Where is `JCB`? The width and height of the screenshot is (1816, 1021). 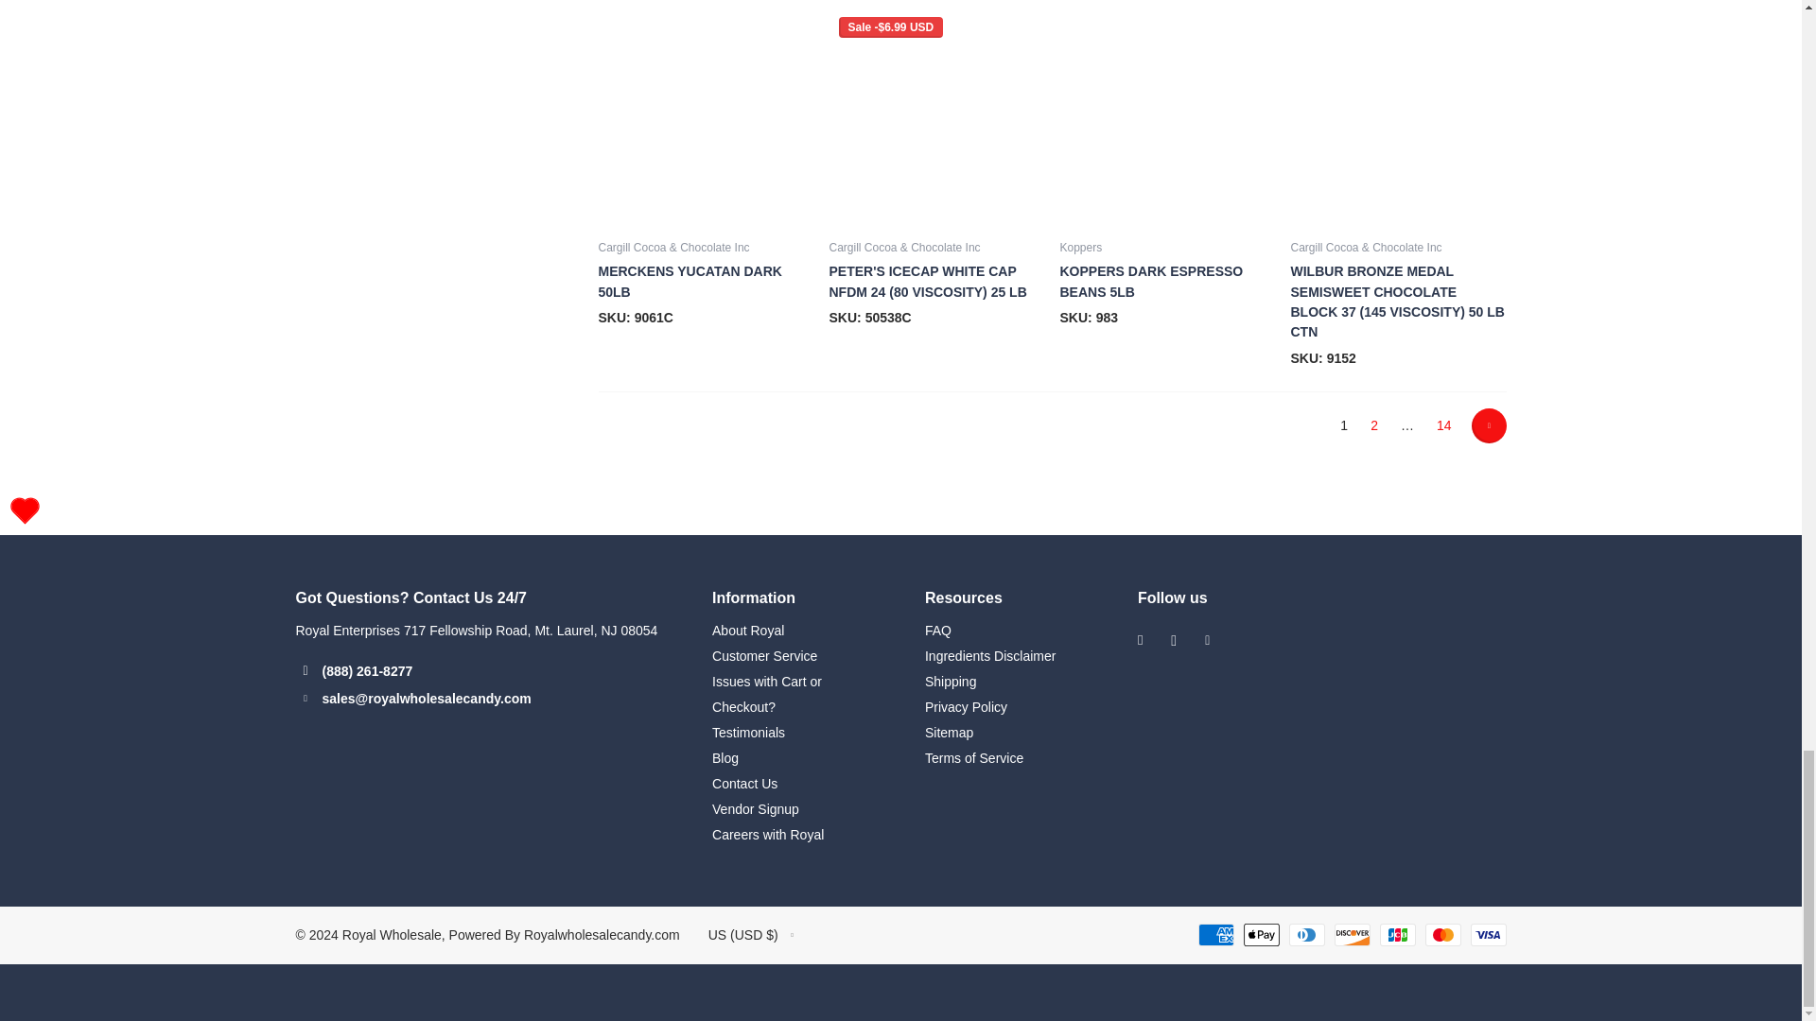
JCB is located at coordinates (1396, 935).